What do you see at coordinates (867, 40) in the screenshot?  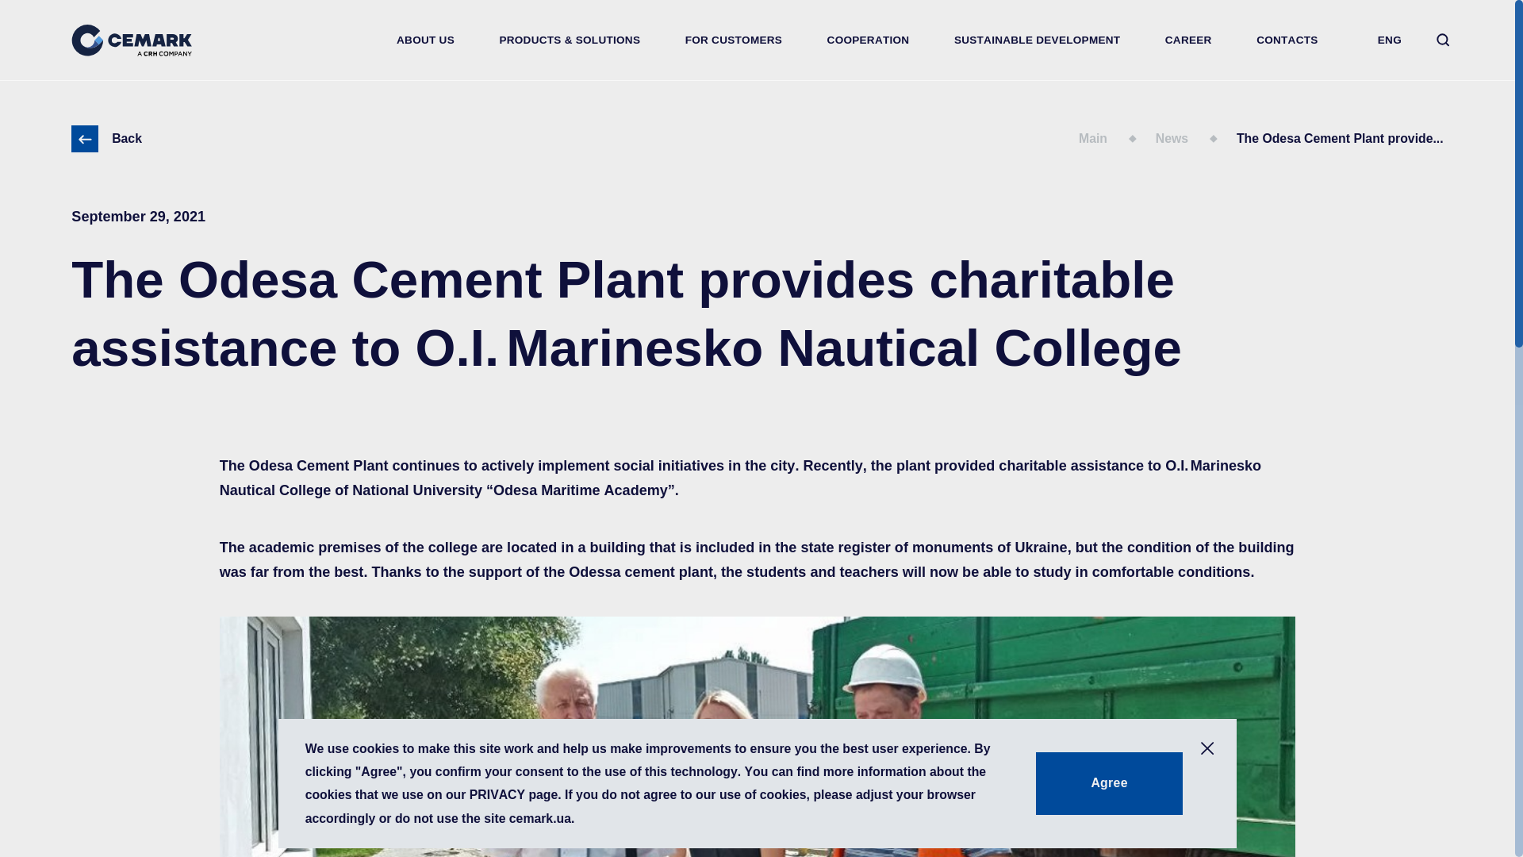 I see `COOPERATION` at bounding box center [867, 40].